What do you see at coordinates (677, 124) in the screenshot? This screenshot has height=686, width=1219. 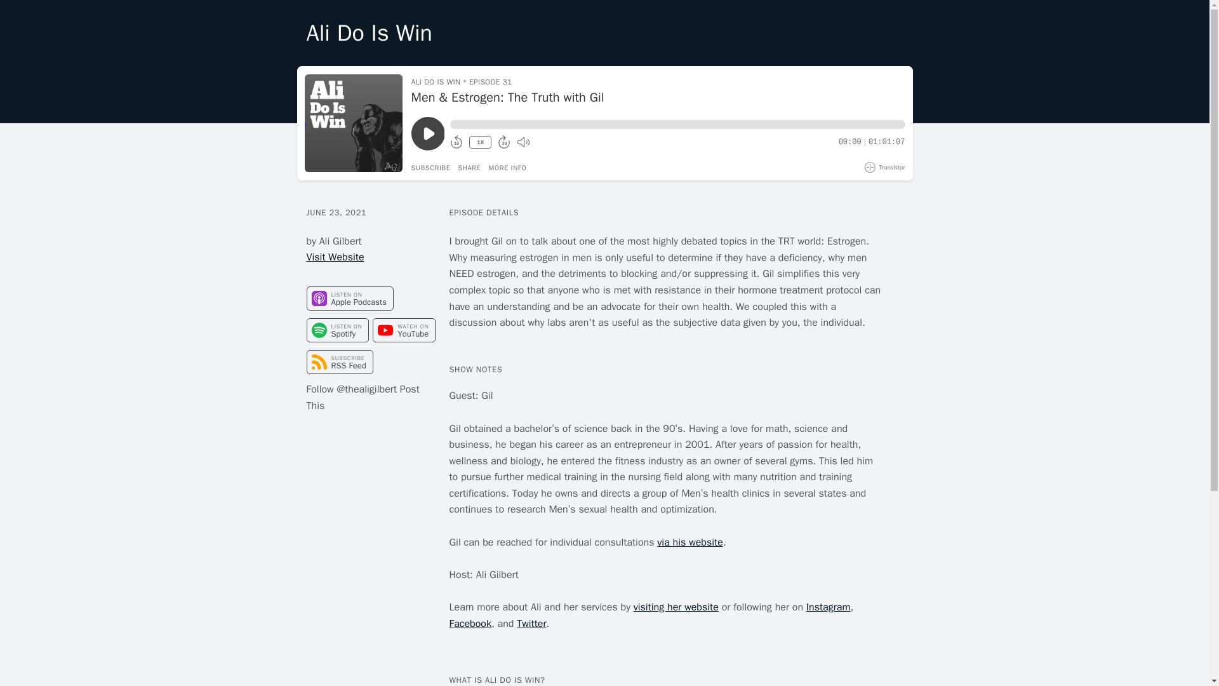 I see `Seek within Episode` at bounding box center [677, 124].